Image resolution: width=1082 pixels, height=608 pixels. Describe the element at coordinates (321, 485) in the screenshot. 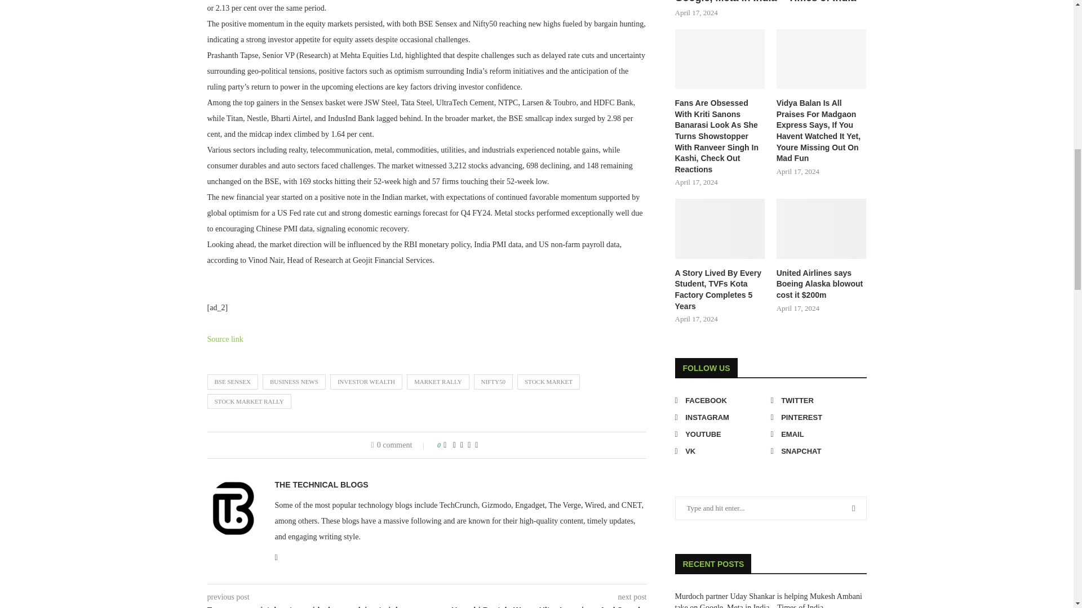

I see `Author The Technical Blogs` at that location.